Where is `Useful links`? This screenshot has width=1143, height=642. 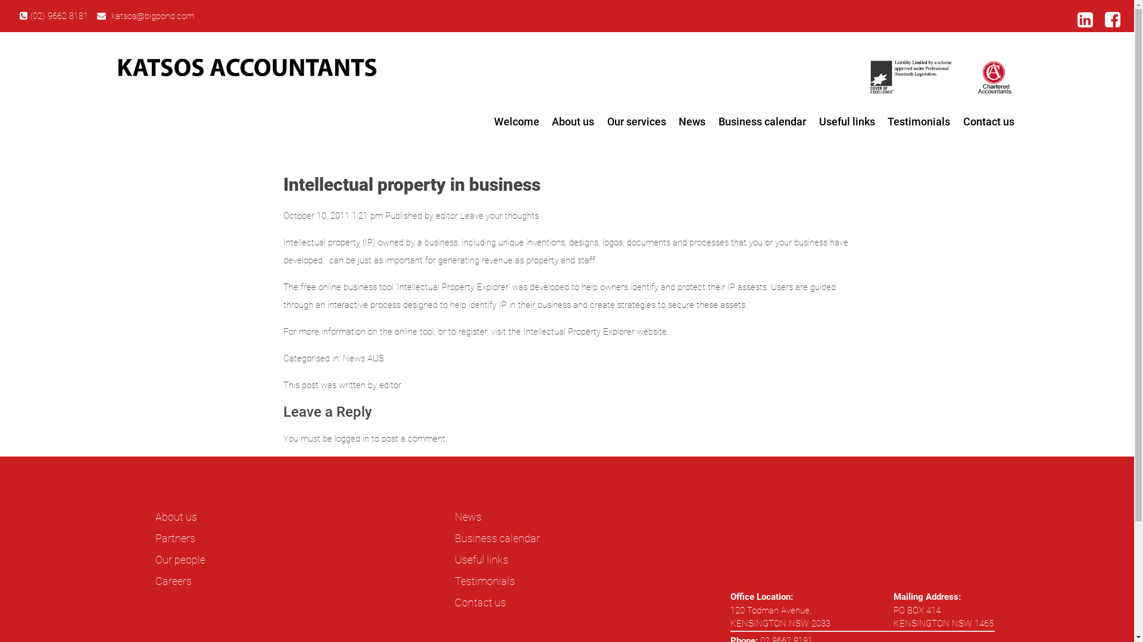 Useful links is located at coordinates (482, 560).